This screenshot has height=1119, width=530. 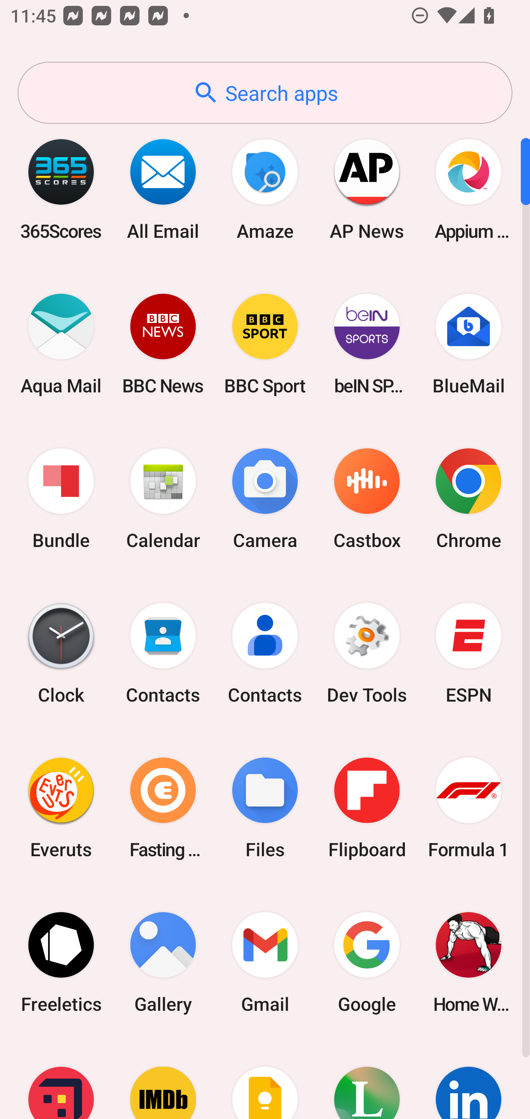 What do you see at coordinates (367, 653) in the screenshot?
I see `Dev Tools` at bounding box center [367, 653].